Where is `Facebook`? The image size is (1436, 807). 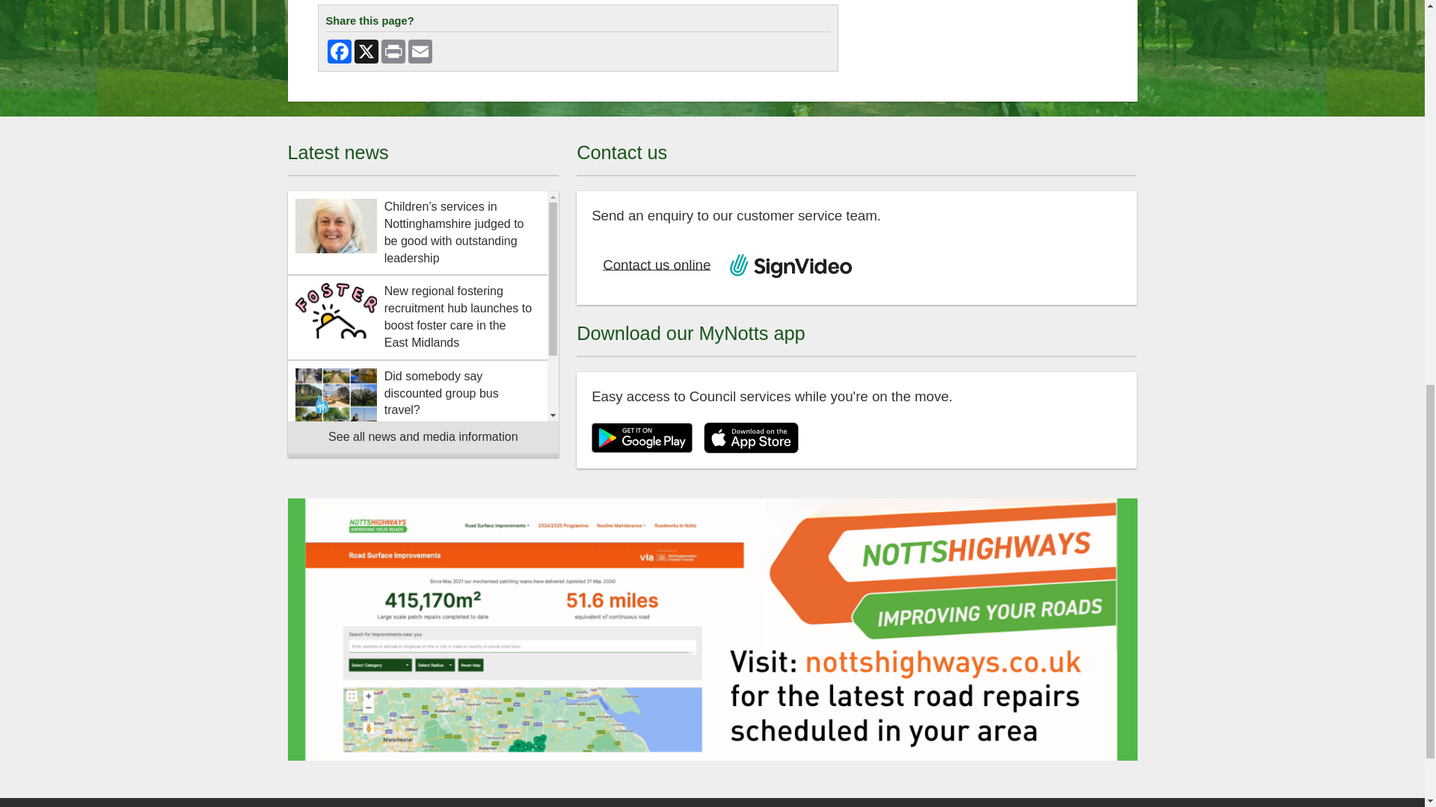
Facebook is located at coordinates (340, 51).